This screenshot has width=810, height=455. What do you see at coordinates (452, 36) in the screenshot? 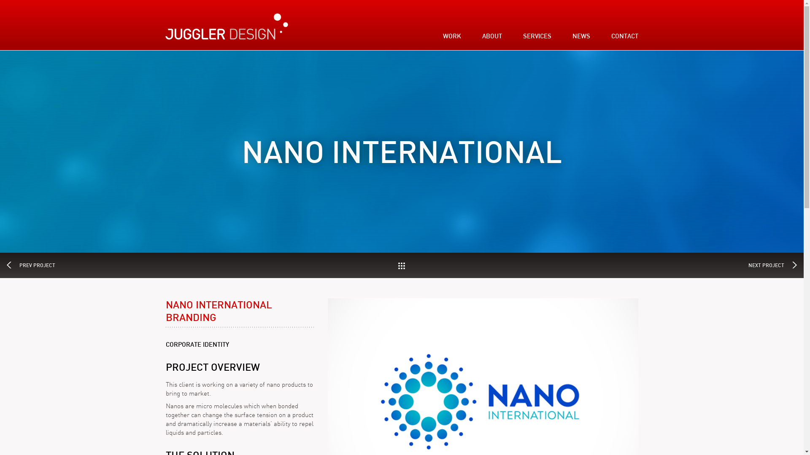
I see `WORK` at bounding box center [452, 36].